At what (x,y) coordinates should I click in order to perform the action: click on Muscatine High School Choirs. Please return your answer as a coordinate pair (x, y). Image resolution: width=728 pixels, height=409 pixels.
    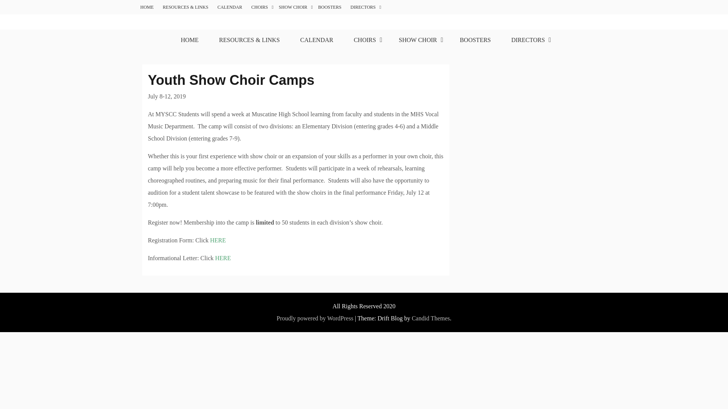
    Looking at the image, I should click on (230, 34).